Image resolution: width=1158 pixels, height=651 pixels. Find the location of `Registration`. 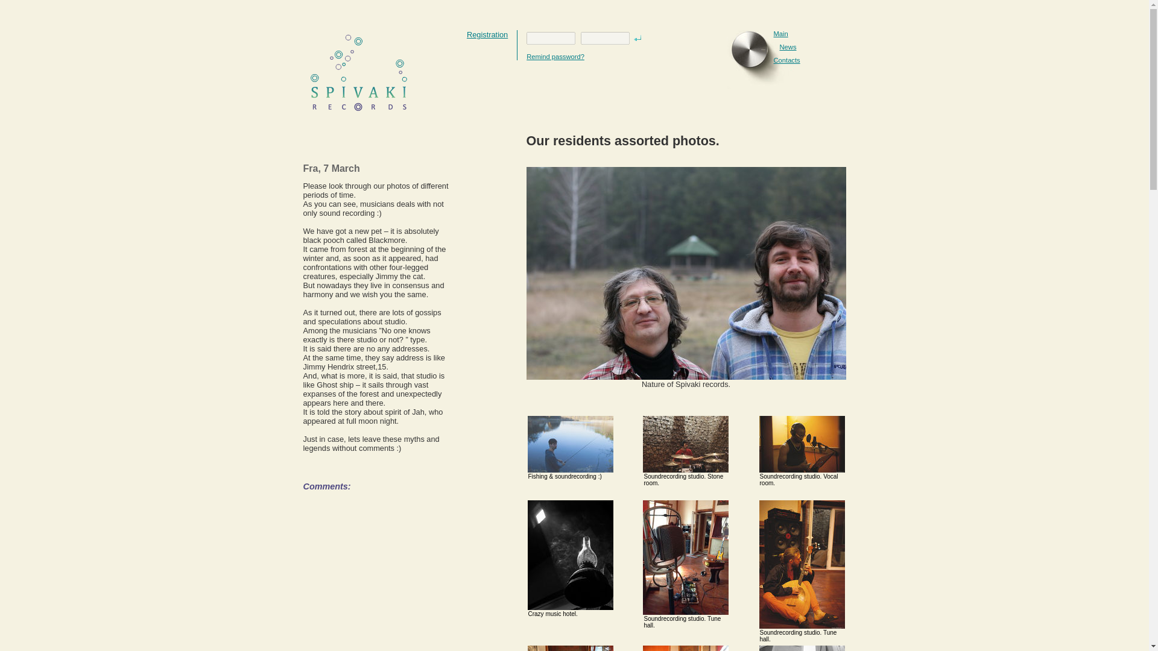

Registration is located at coordinates (487, 34).